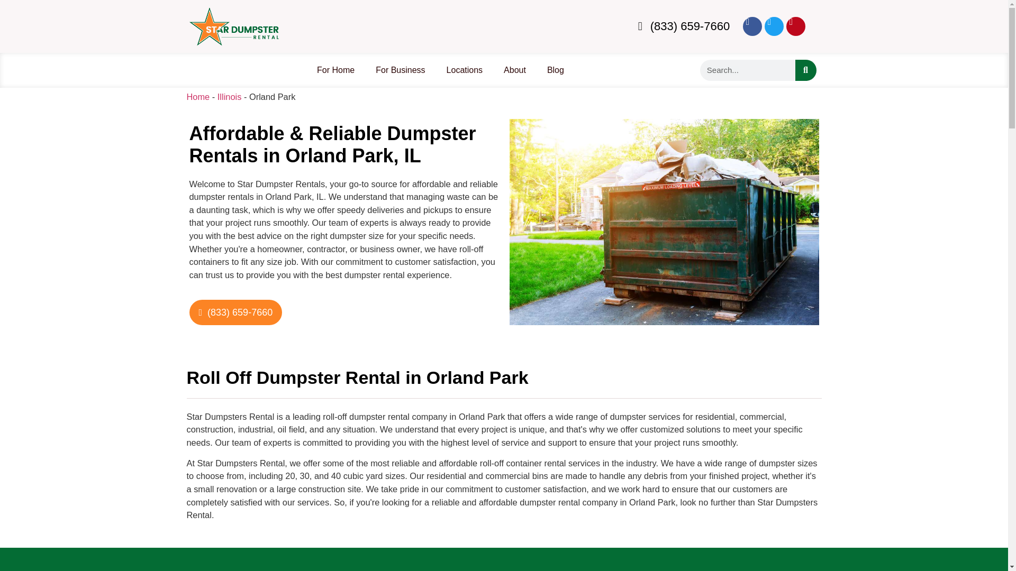 The height and width of the screenshot is (571, 1016). Describe the element at coordinates (556, 70) in the screenshot. I see `Blog` at that location.